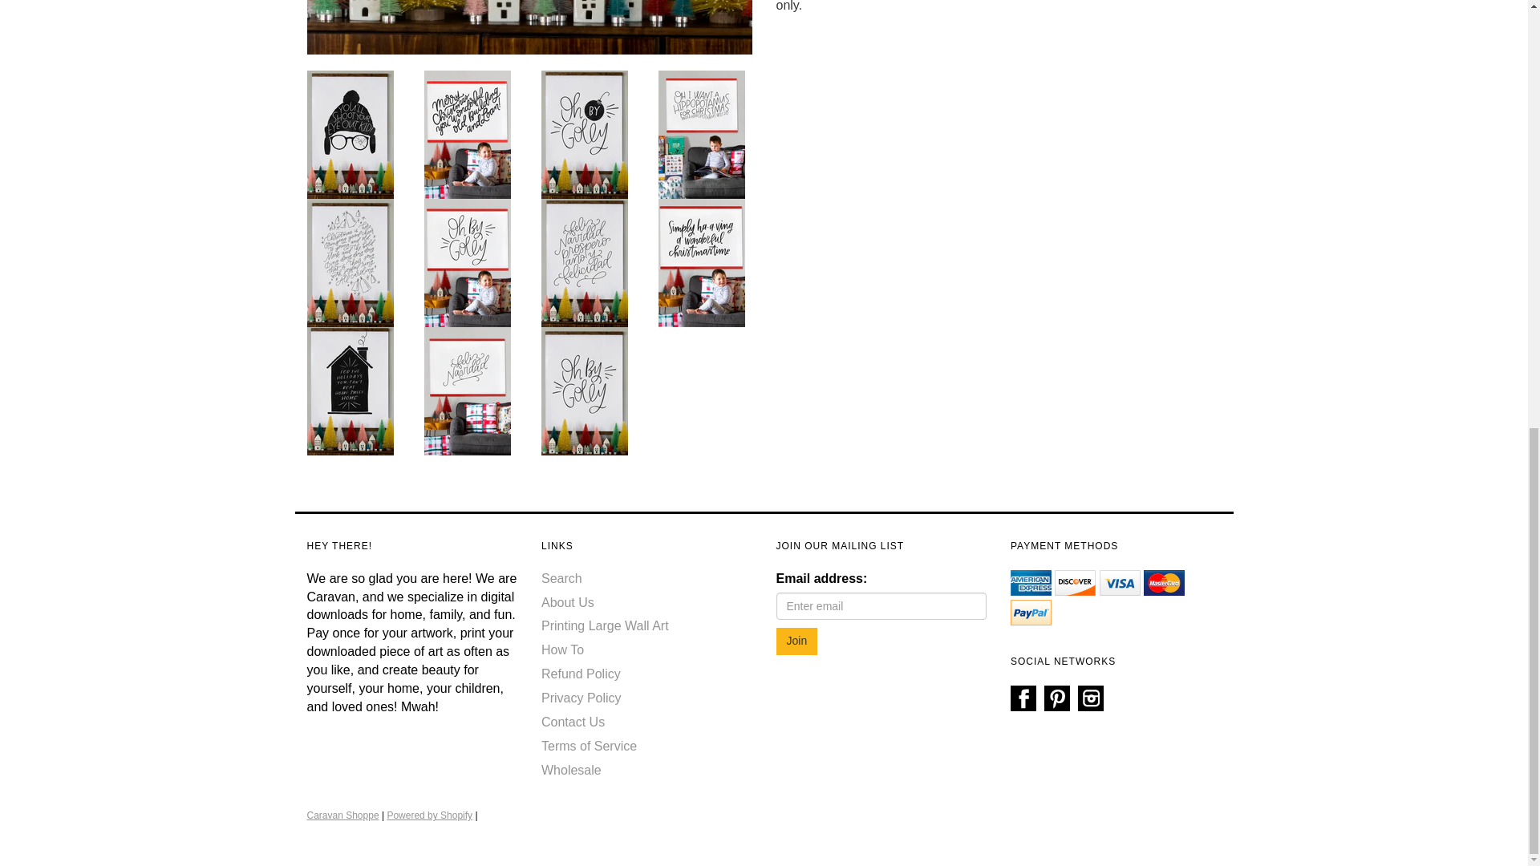 The image size is (1540, 866). What do you see at coordinates (468, 390) in the screenshot?
I see `Iconic Christmas Poster Pack` at bounding box center [468, 390].